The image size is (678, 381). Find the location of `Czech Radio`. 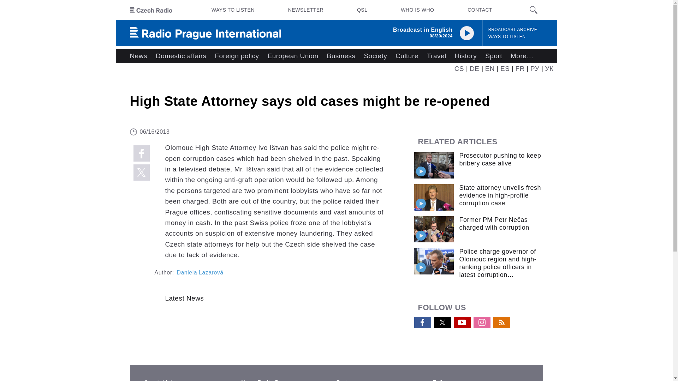

Czech Radio is located at coordinates (151, 10).